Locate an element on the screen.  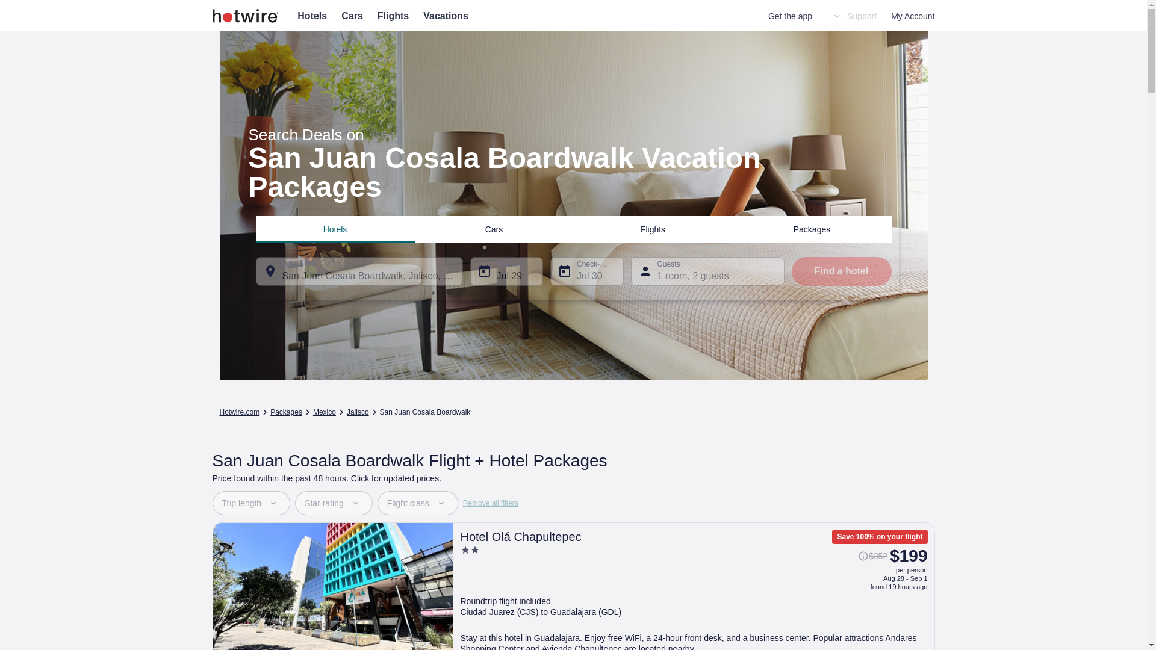
1 room, 2 guests is located at coordinates (708, 271).